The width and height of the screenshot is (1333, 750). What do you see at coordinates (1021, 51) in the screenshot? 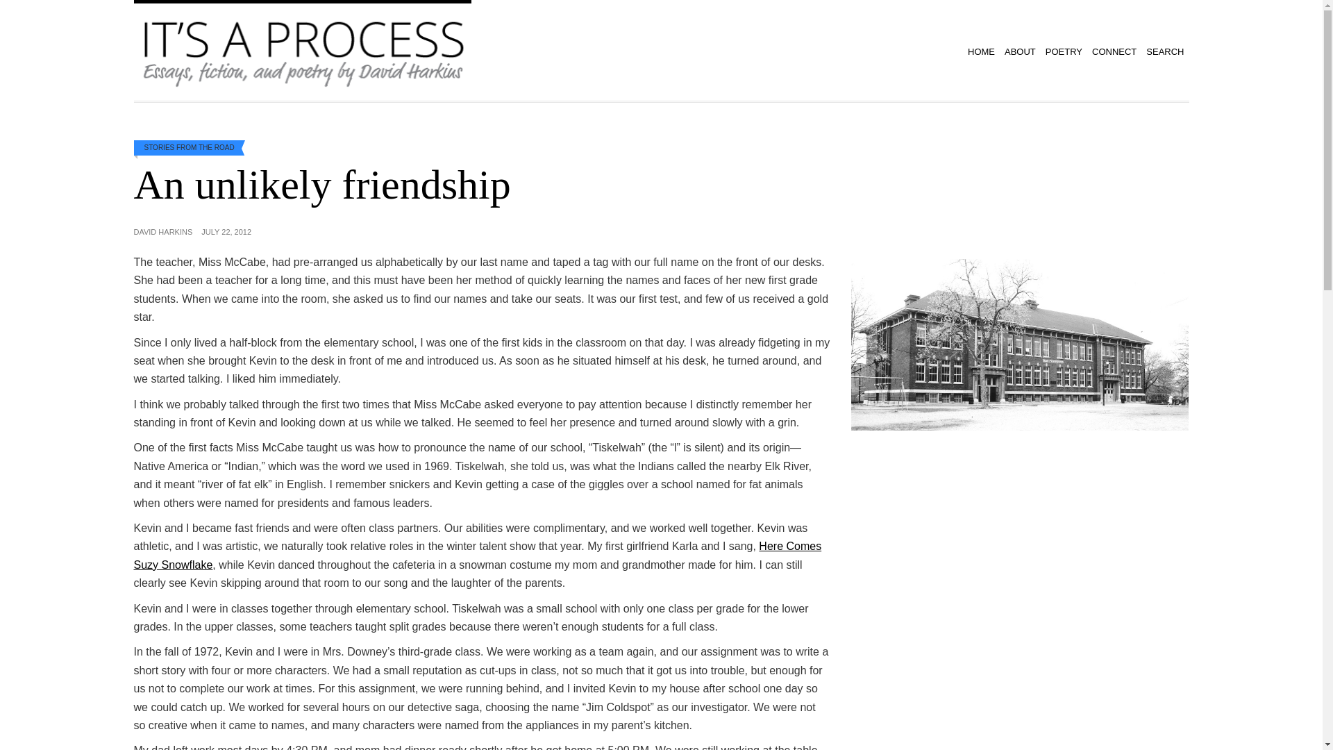
I see `ABOUT` at bounding box center [1021, 51].